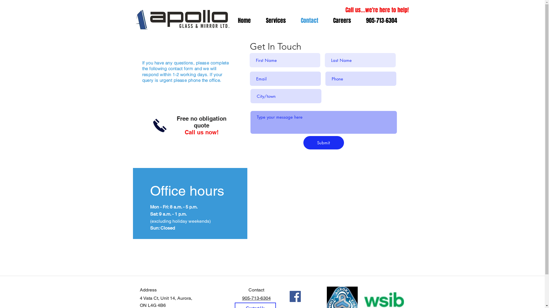 This screenshot has width=549, height=308. What do you see at coordinates (244, 21) in the screenshot?
I see `Home` at bounding box center [244, 21].